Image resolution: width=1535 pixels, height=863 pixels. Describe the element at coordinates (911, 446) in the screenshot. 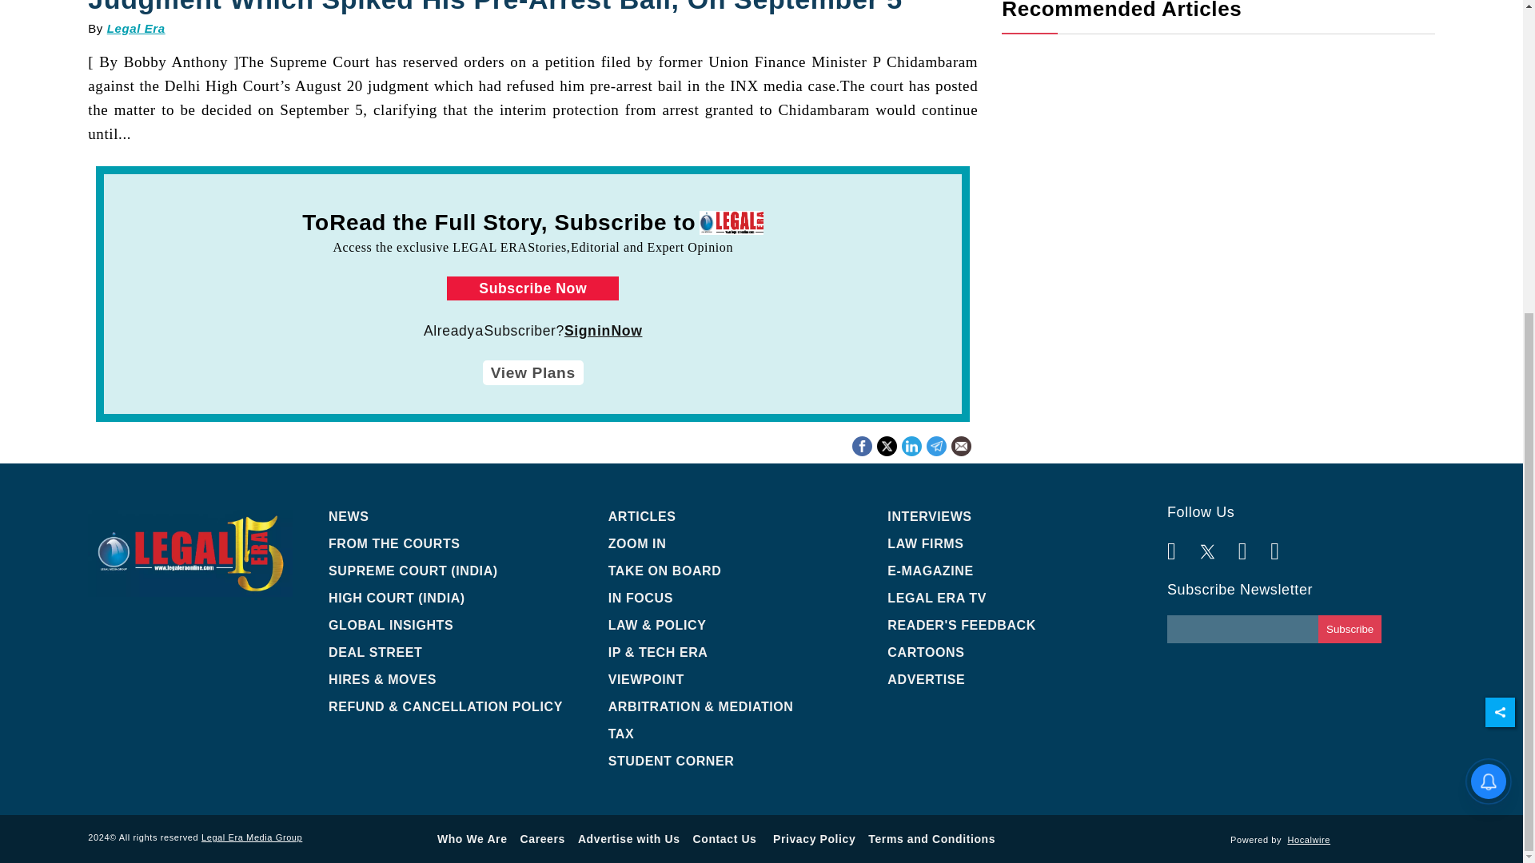

I see `facebook` at that location.